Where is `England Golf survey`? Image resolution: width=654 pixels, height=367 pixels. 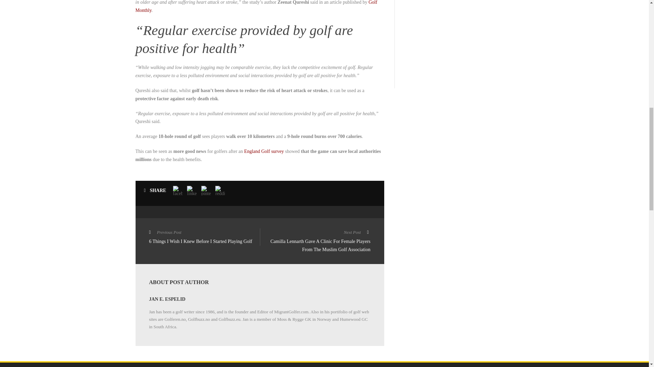 England Golf survey is located at coordinates (264, 151).